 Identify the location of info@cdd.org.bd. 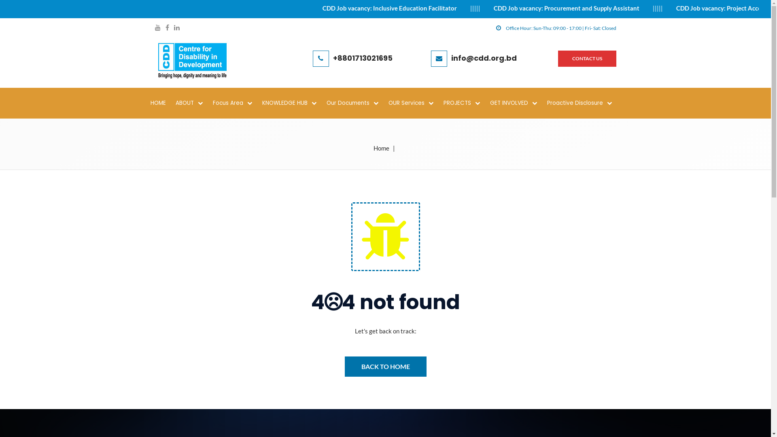
(484, 58).